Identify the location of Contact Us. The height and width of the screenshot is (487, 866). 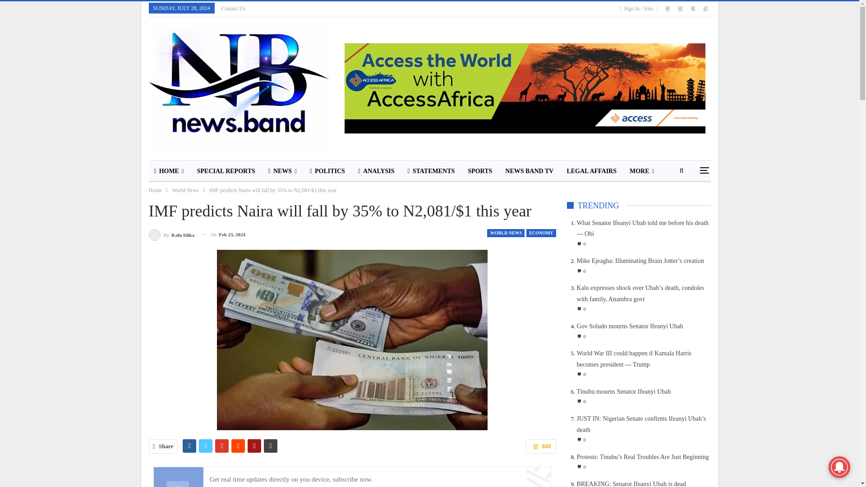
(234, 8).